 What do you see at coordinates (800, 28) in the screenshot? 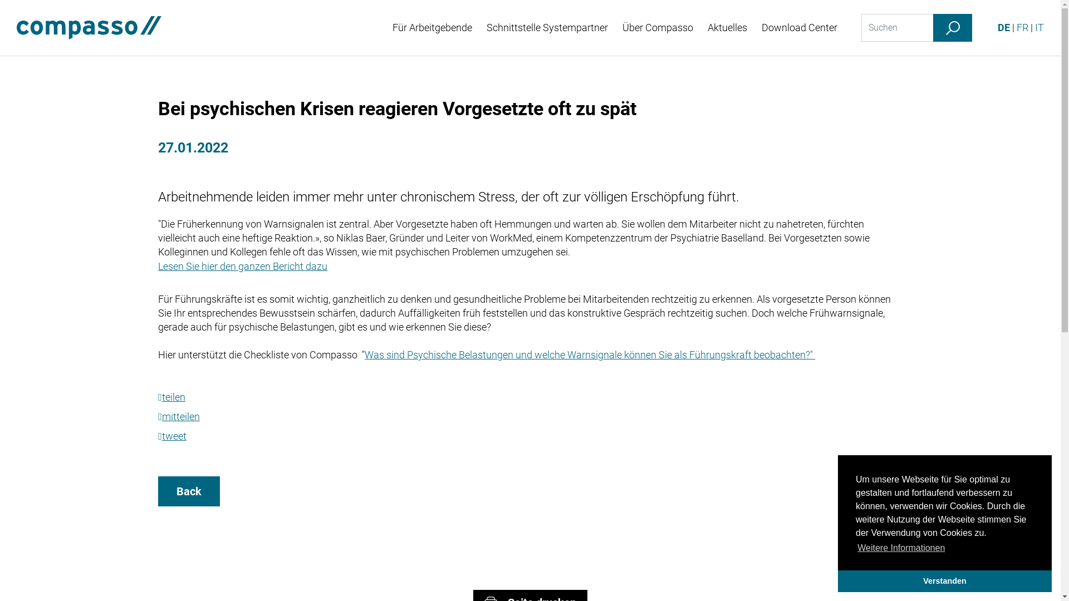
I see `Download Center` at bounding box center [800, 28].